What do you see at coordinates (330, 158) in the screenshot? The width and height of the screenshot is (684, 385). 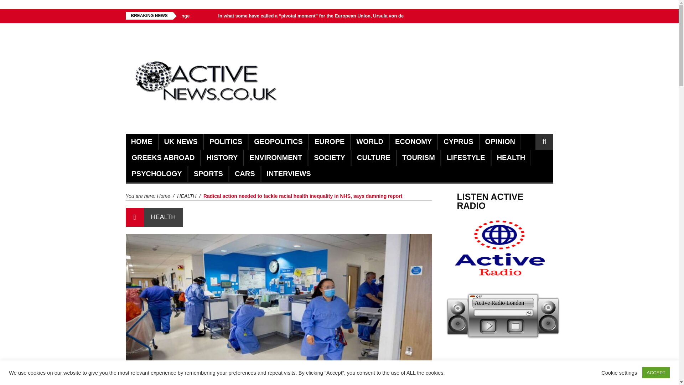 I see `SOCIETY` at bounding box center [330, 158].